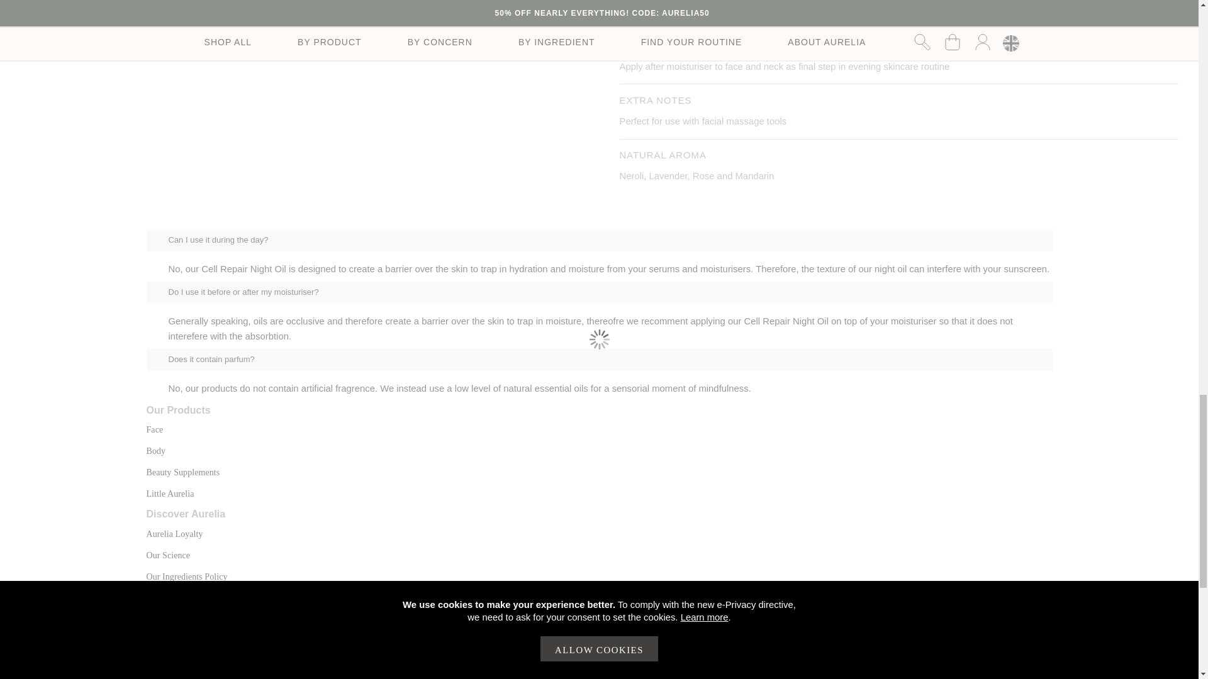 This screenshot has height=679, width=1208. I want to click on Little aurelia, so click(170, 493).